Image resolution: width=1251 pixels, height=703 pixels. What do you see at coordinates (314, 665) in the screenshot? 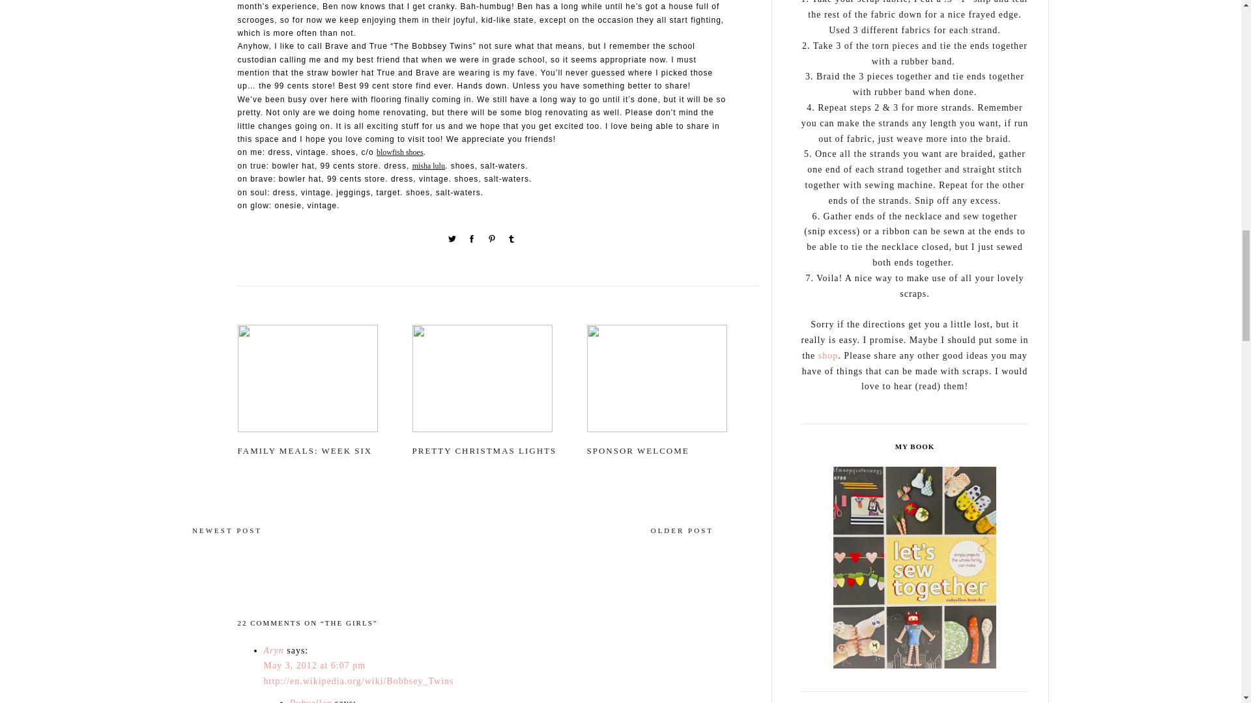
I see `May 3, 2012 at 6:07 pm` at bounding box center [314, 665].